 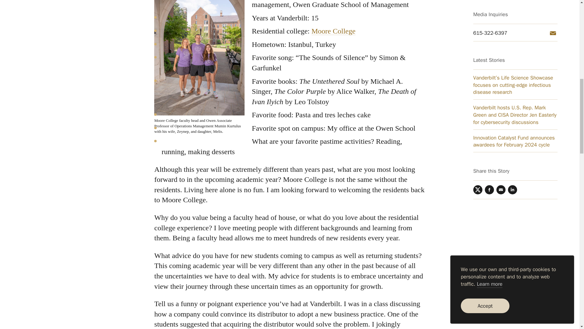 I want to click on Email, so click(x=501, y=42).